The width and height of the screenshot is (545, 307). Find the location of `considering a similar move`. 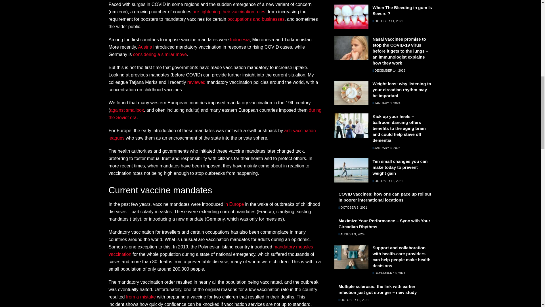

considering a similar move is located at coordinates (160, 54).